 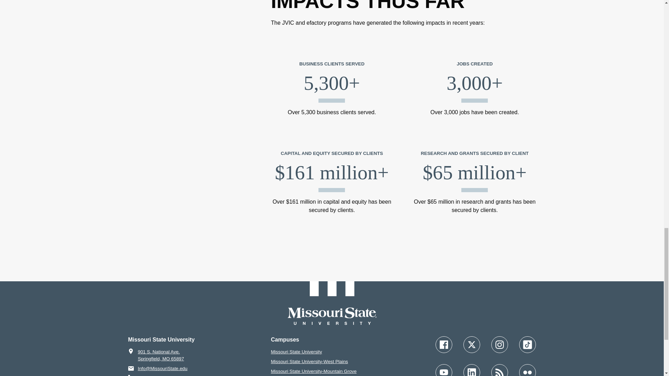 What do you see at coordinates (472, 345) in the screenshot?
I see `Follow Missouri State on X` at bounding box center [472, 345].